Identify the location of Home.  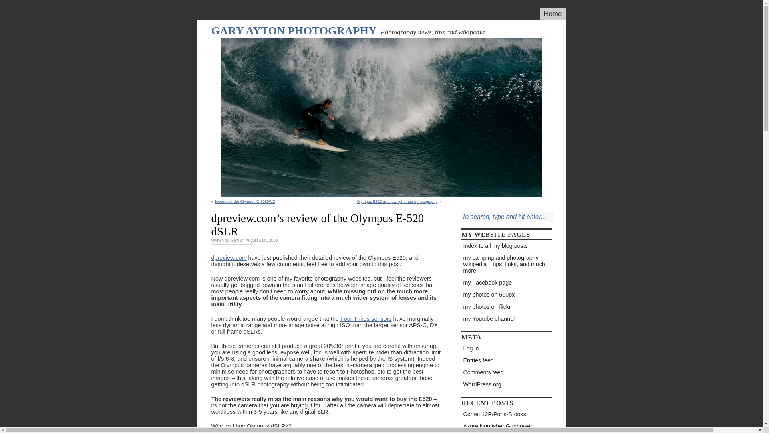
(552, 14).